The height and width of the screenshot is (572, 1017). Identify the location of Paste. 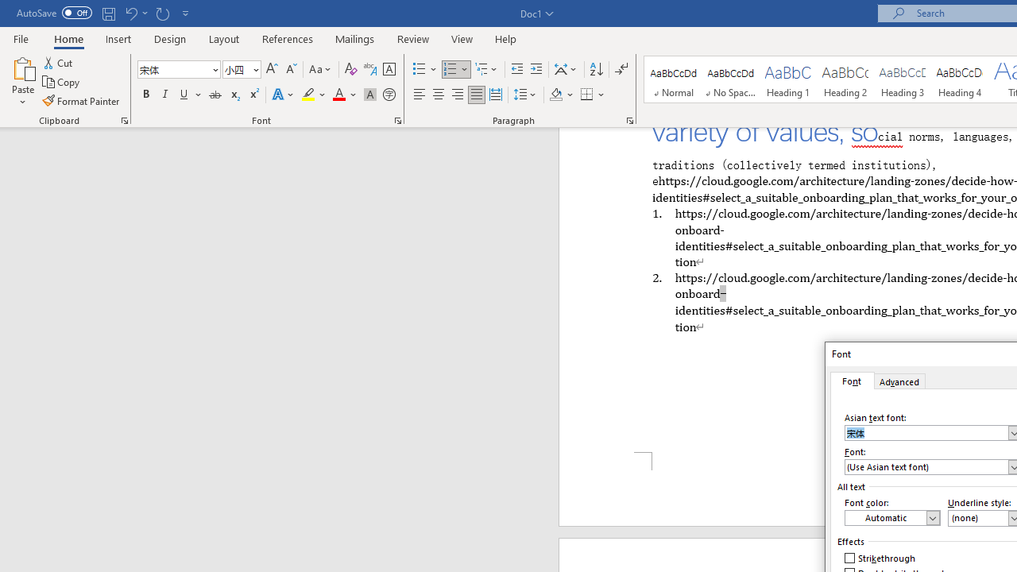
(22, 67).